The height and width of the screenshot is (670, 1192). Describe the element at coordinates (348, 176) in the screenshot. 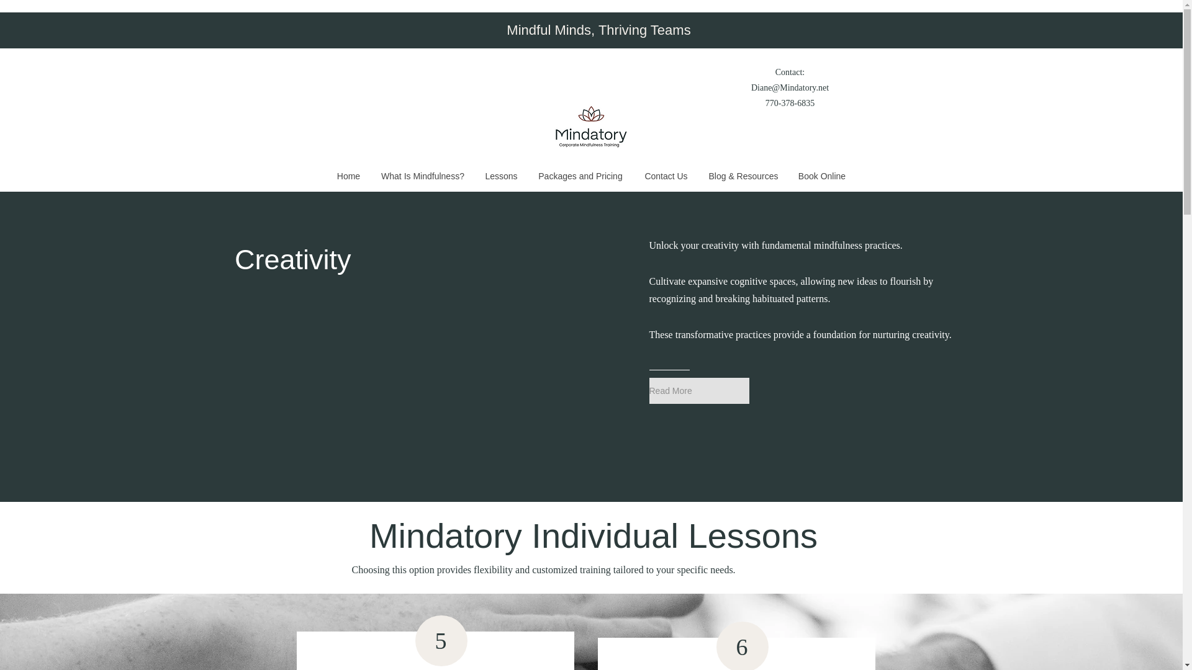

I see `Home` at that location.